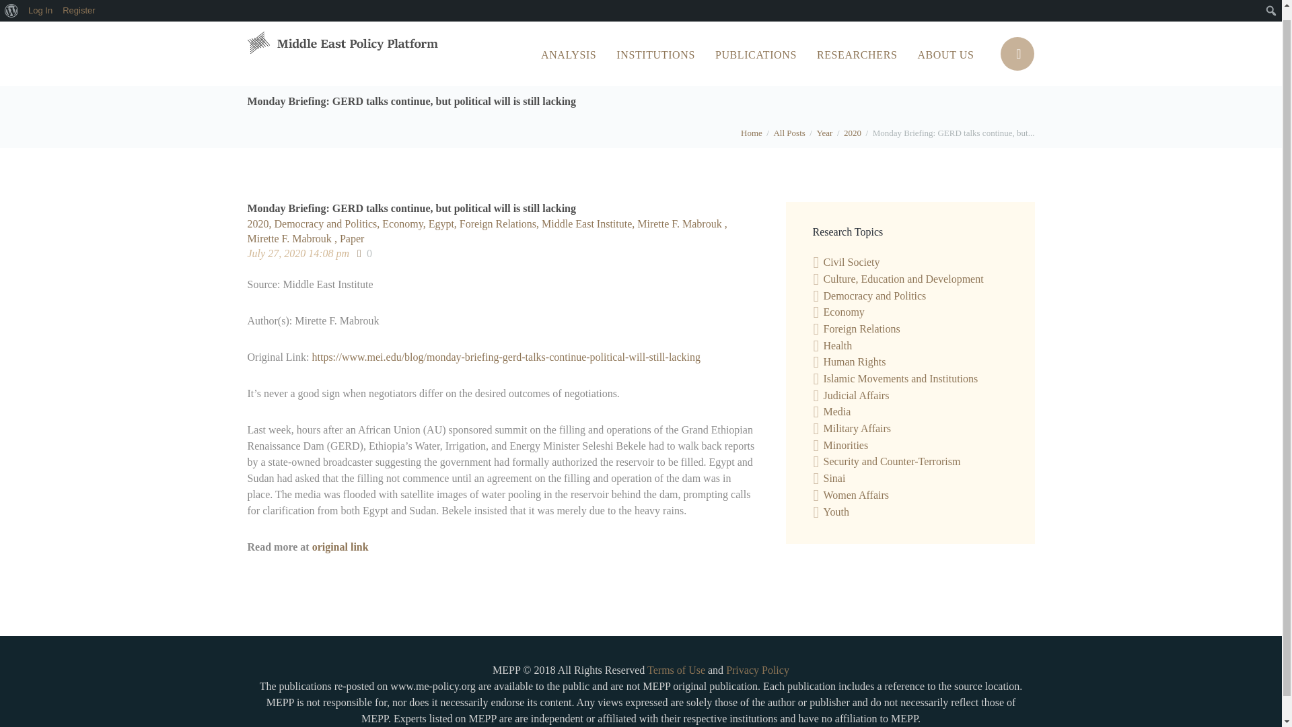 This screenshot has height=727, width=1292. What do you see at coordinates (945, 55) in the screenshot?
I see `ABOUT US` at bounding box center [945, 55].